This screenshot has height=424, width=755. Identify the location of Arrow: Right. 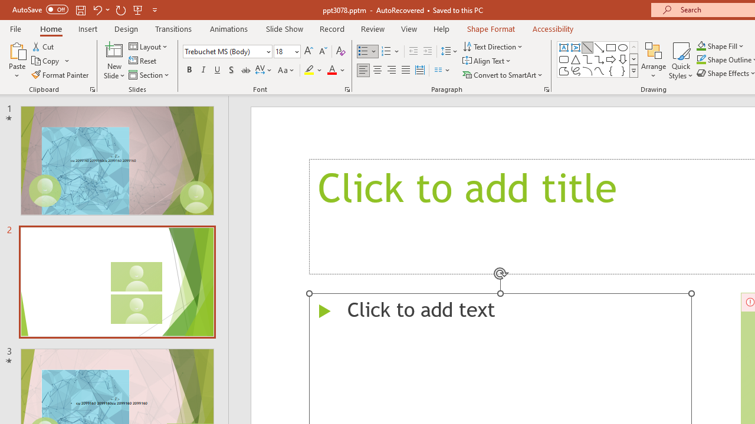
(611, 59).